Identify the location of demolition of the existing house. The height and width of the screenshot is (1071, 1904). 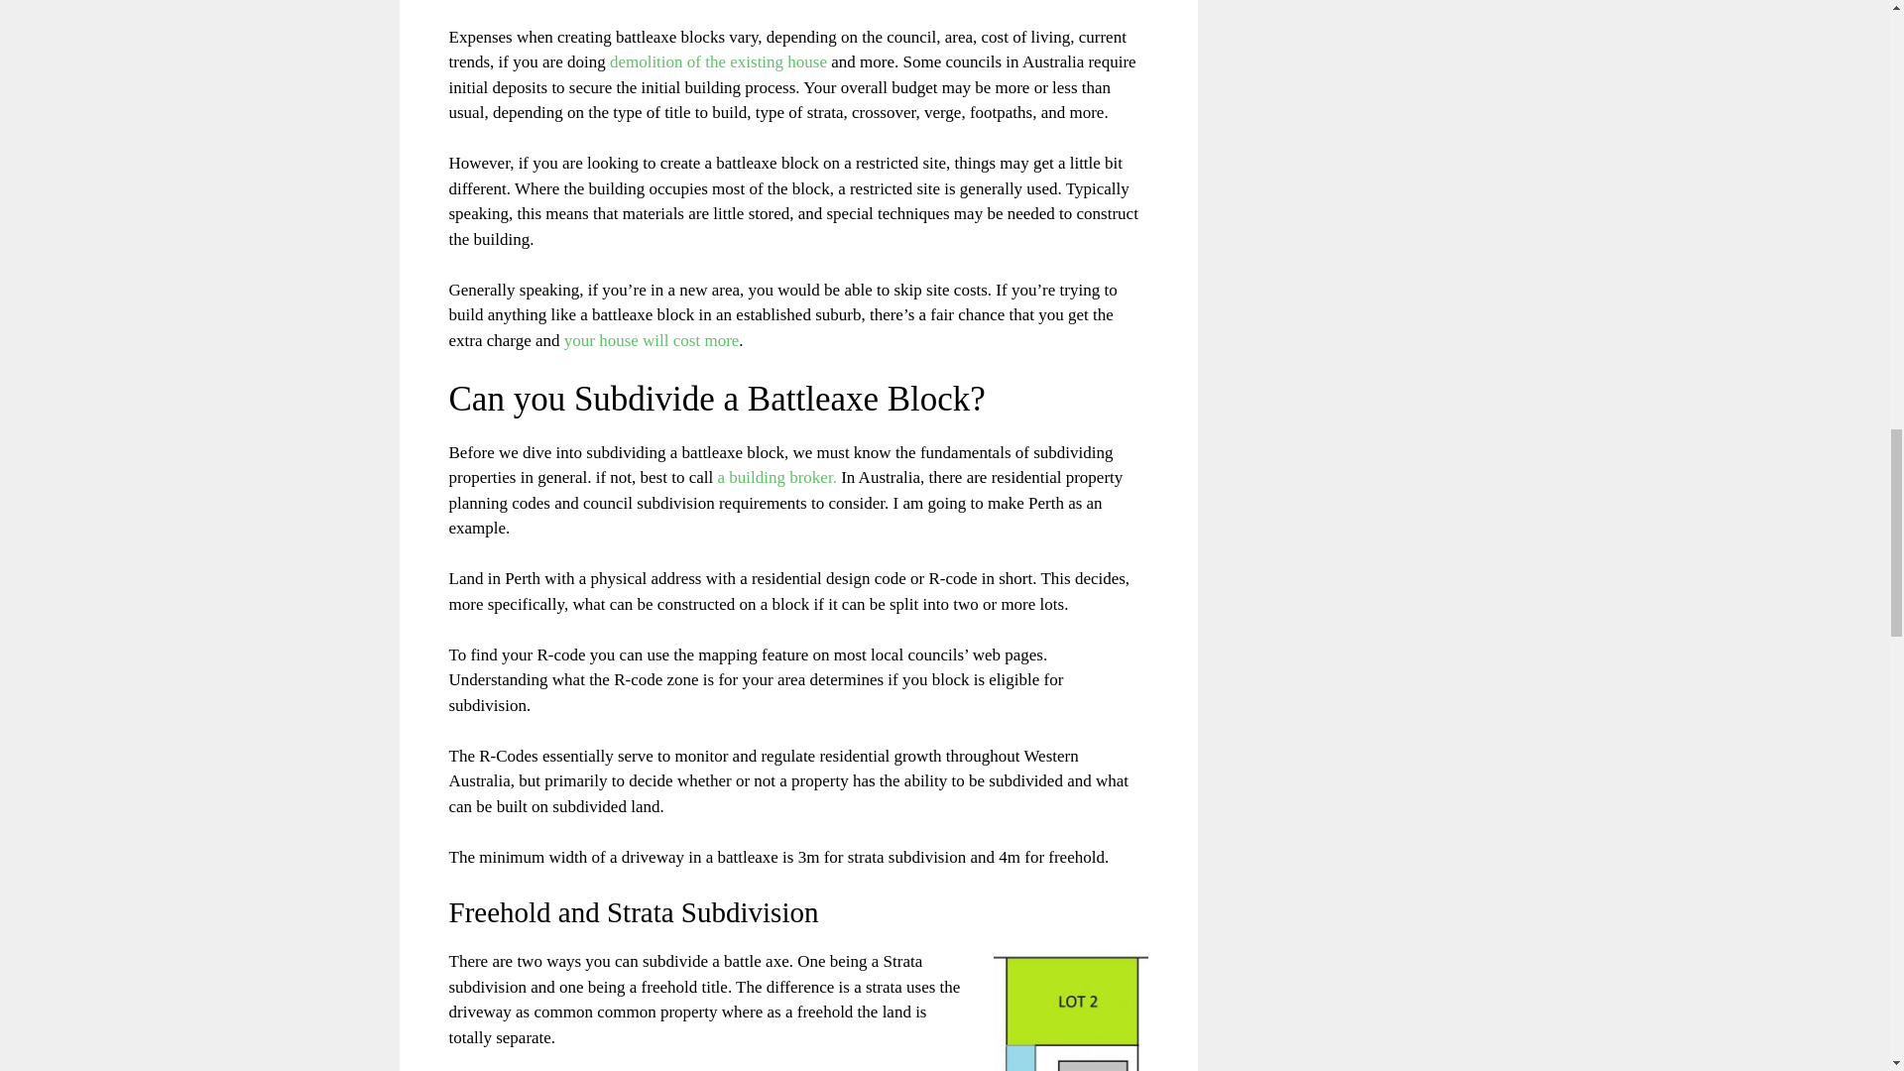
(718, 61).